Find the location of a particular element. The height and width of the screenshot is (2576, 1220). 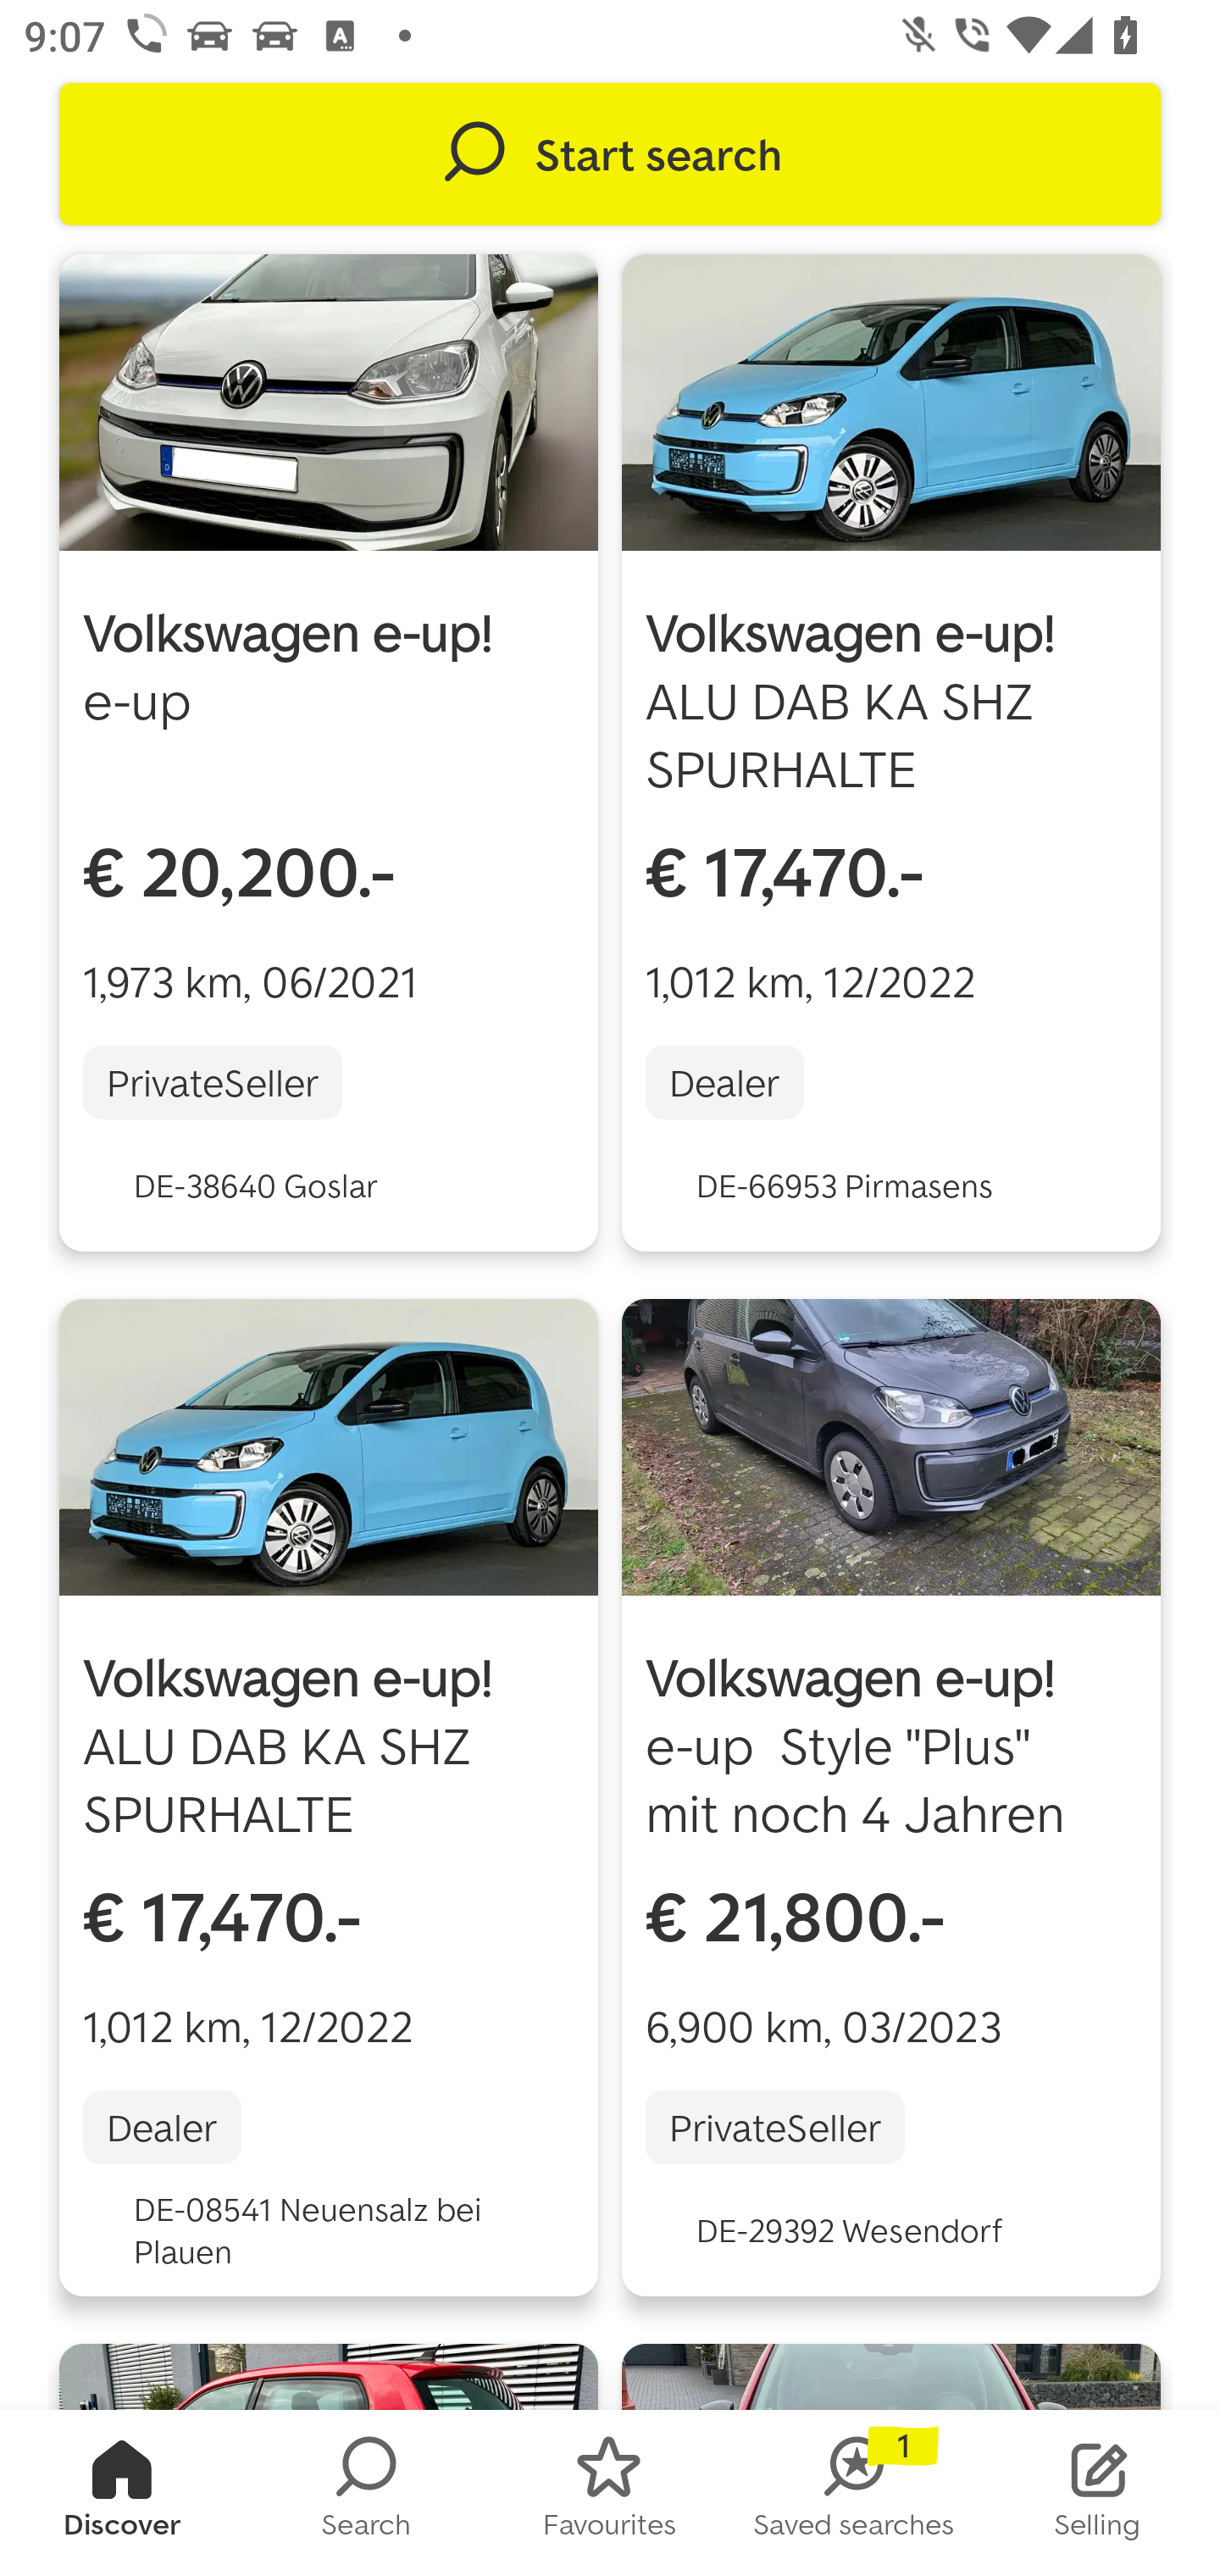

FAVORITES Favourites is located at coordinates (610, 2493).